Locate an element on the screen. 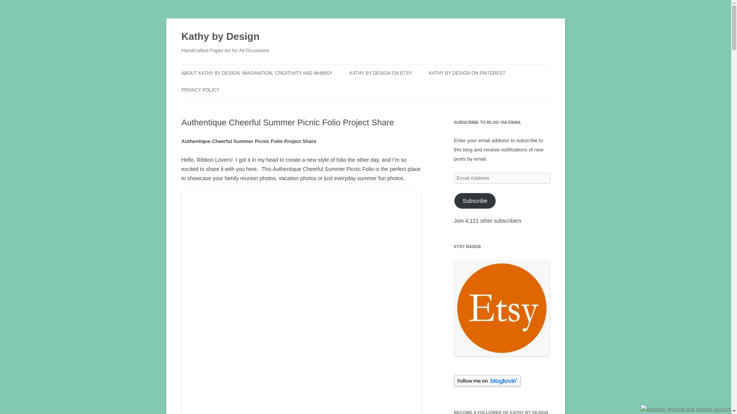 This screenshot has height=414, width=737. Kathy by Design is located at coordinates (220, 37).